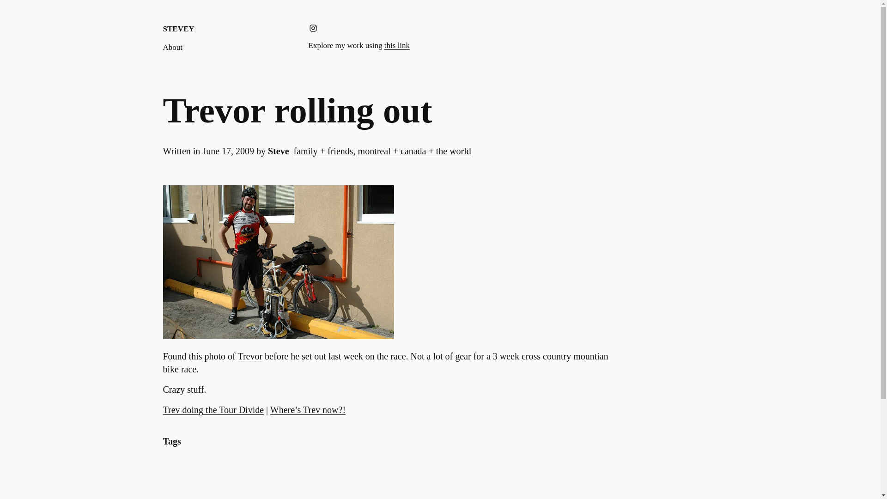 The width and height of the screenshot is (887, 499). Describe the element at coordinates (313, 28) in the screenshot. I see `Instagram` at that location.